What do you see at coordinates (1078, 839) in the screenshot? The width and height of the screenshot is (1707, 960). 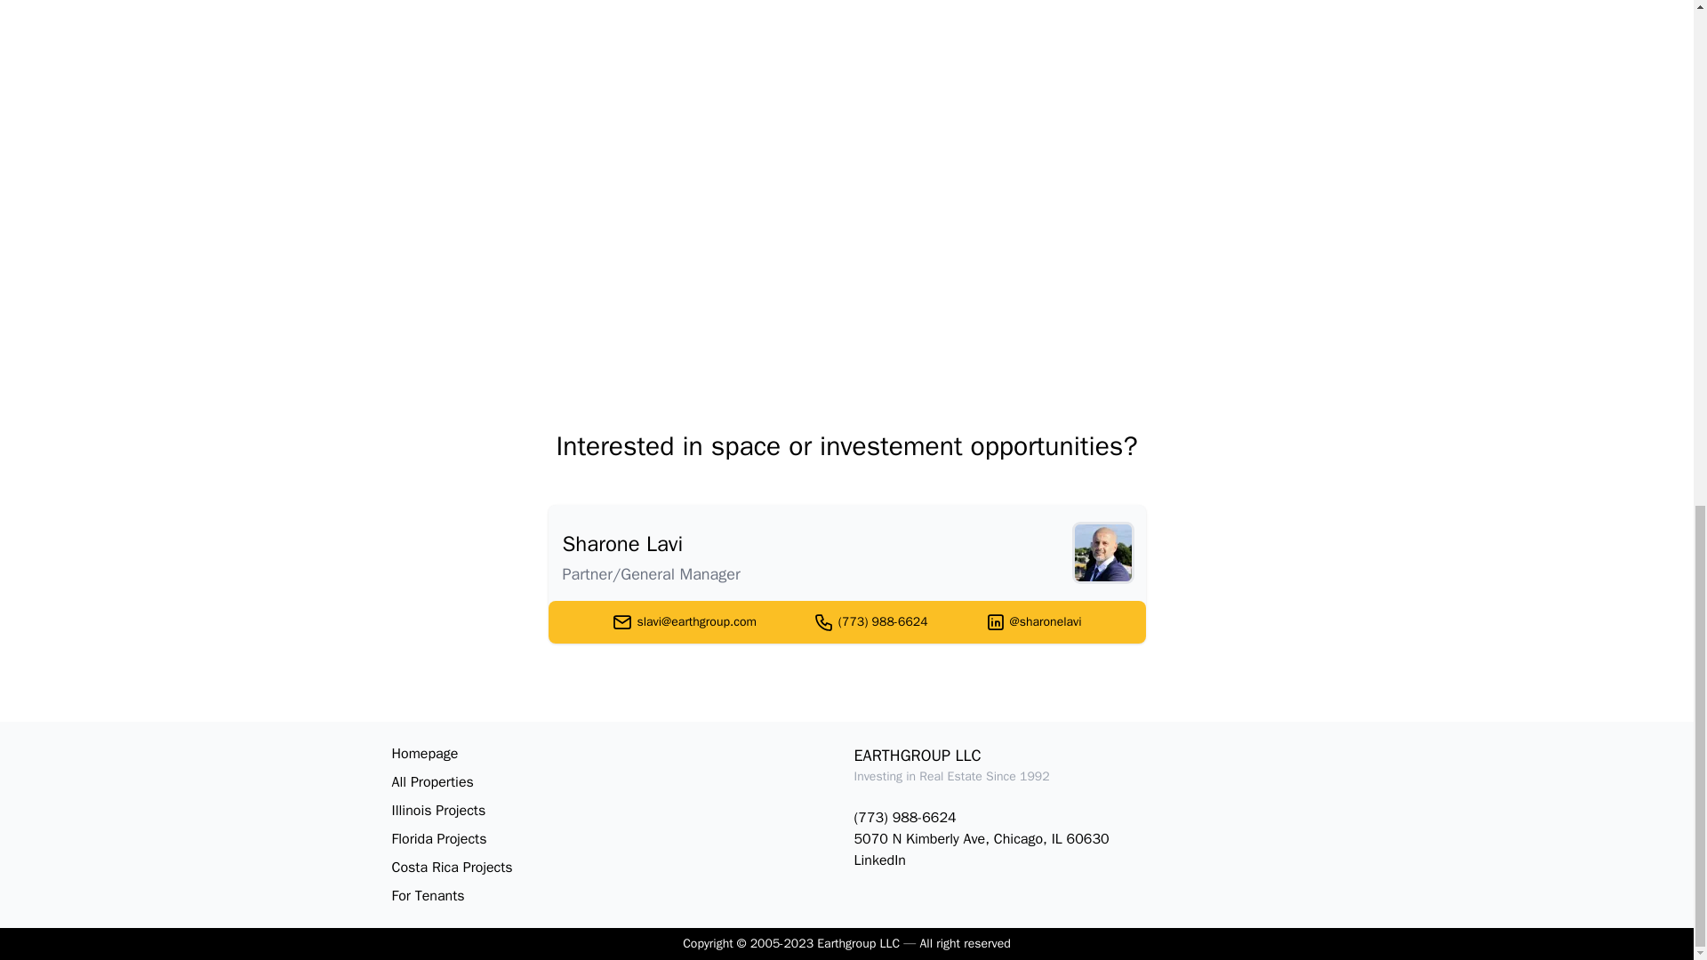 I see `5070 N Kimberly Ave, Chicago, IL 60630` at bounding box center [1078, 839].